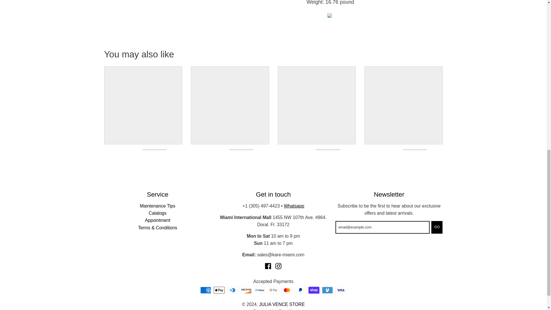 The image size is (551, 310). What do you see at coordinates (268, 266) in the screenshot?
I see `Facebook - JULIA VENCE STORE` at bounding box center [268, 266].